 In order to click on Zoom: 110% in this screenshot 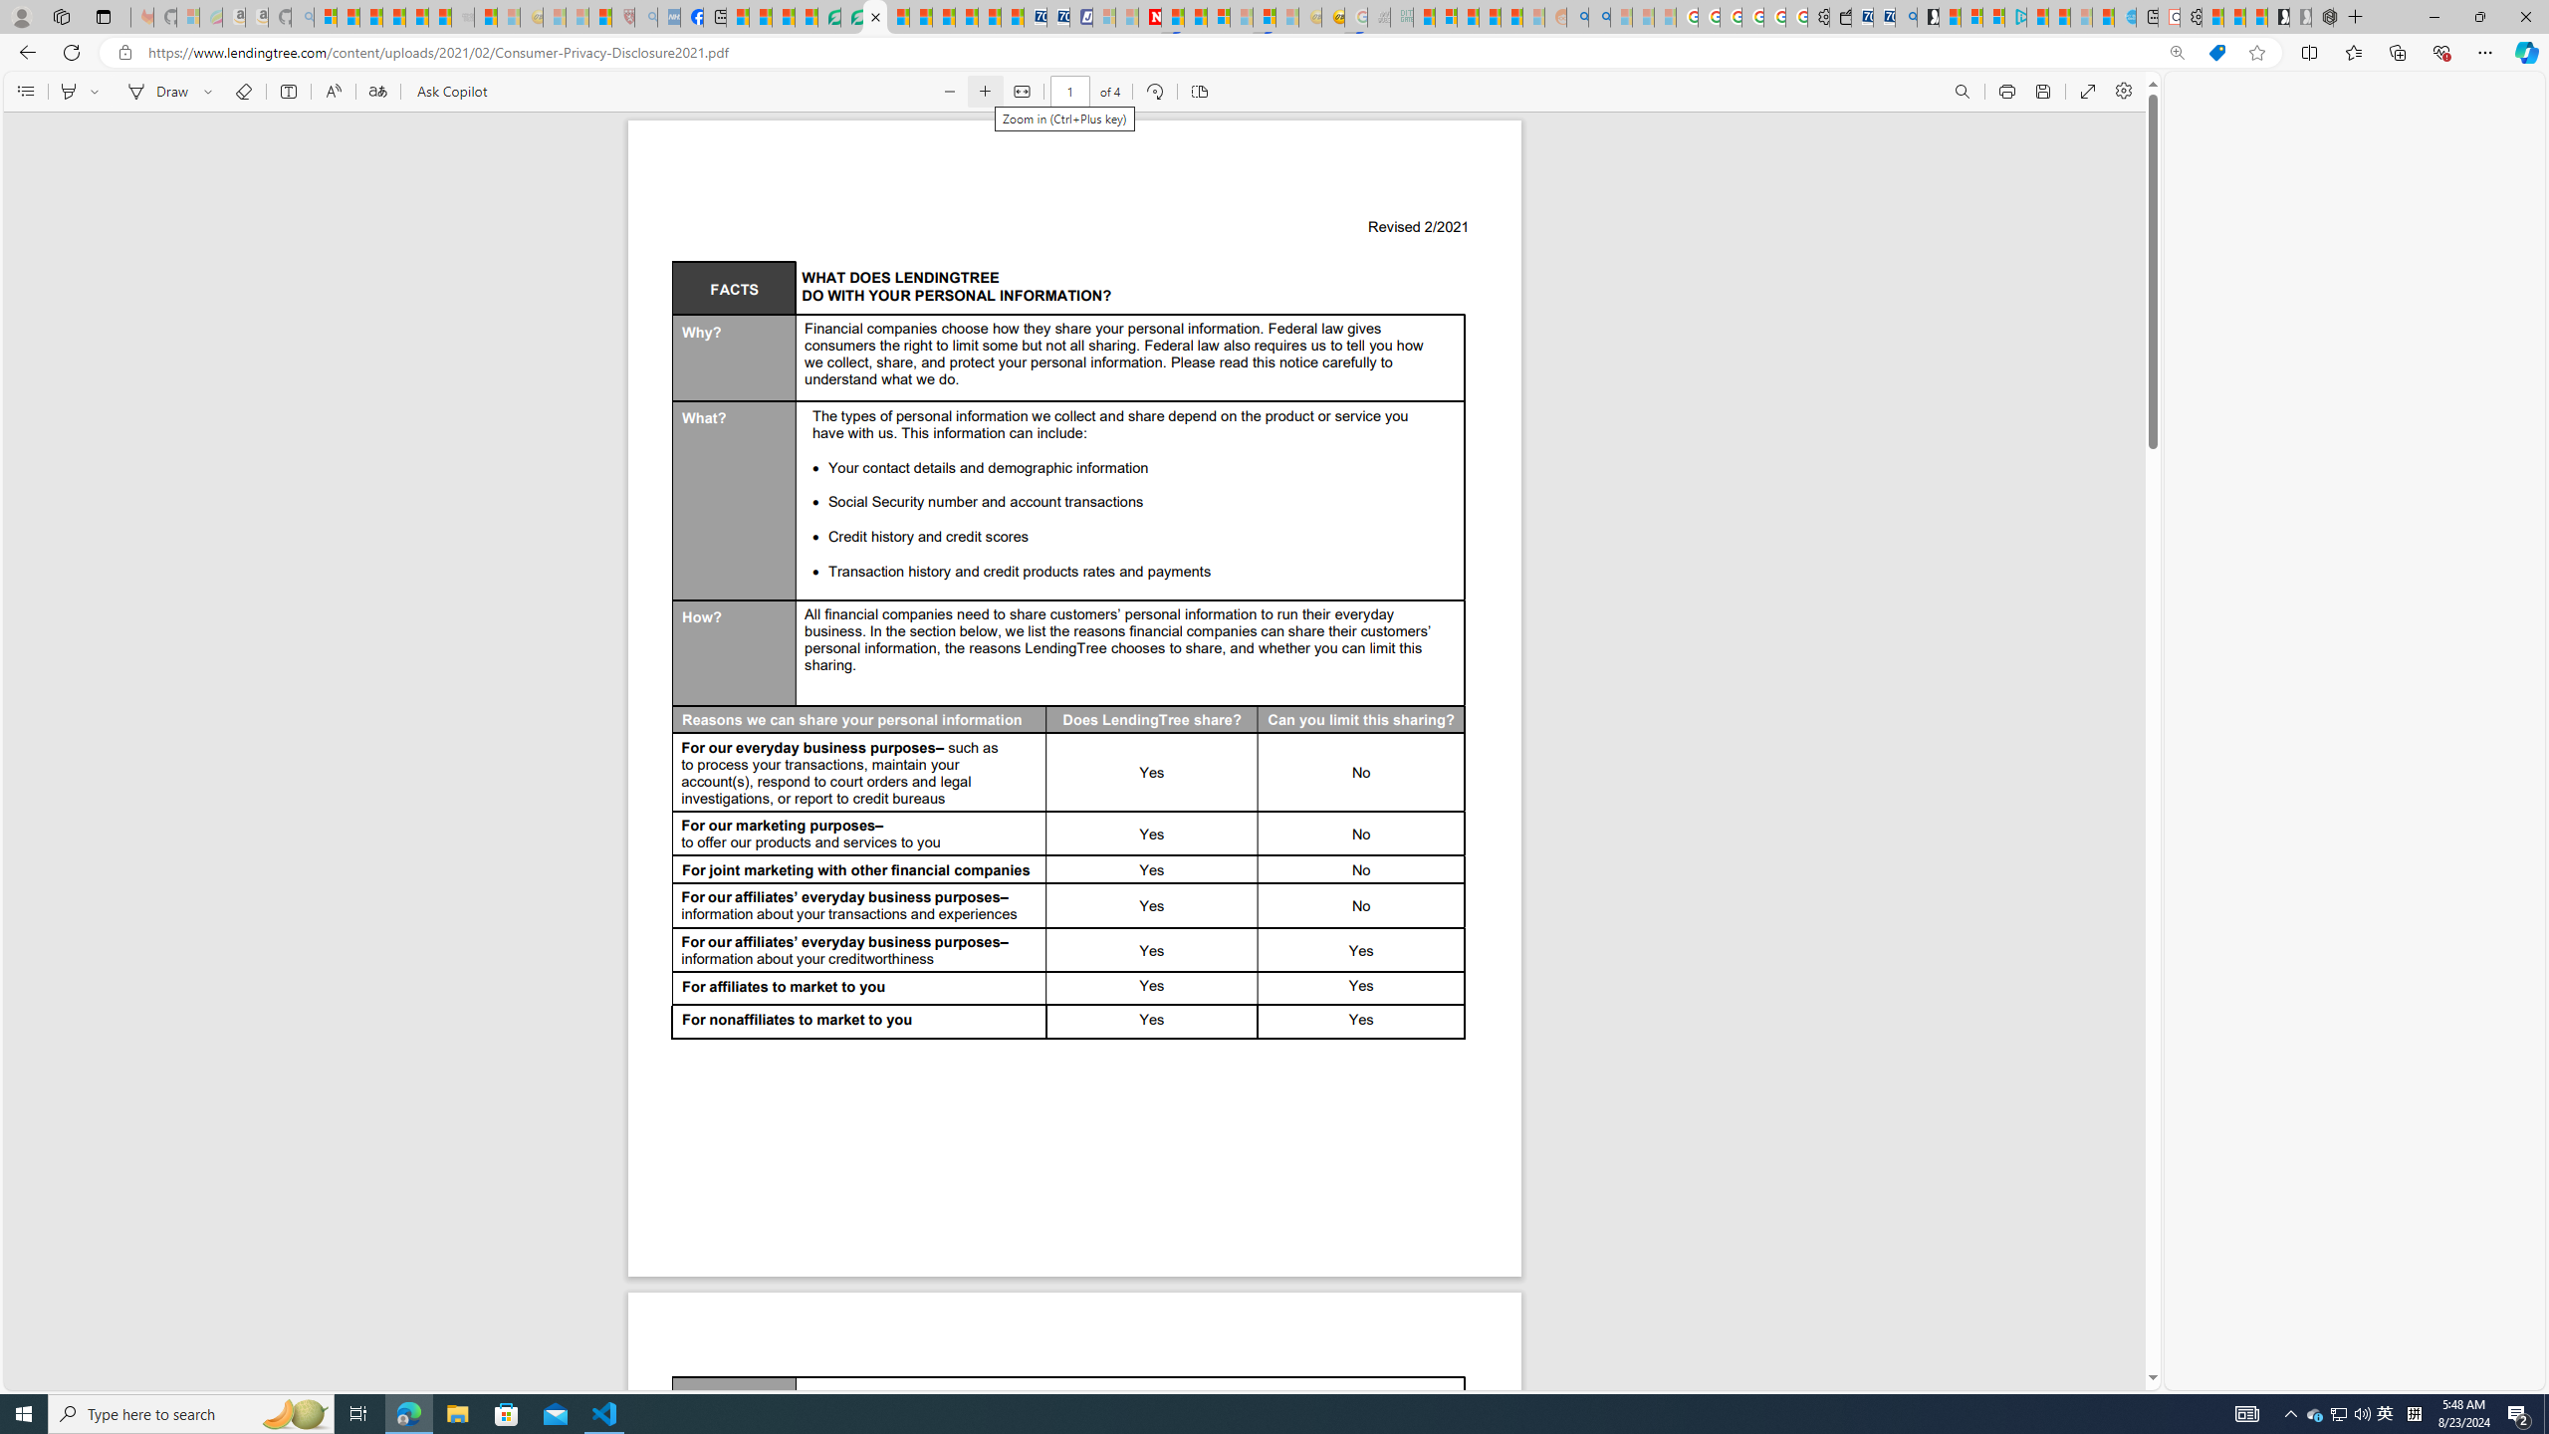, I will do `click(2177, 53)`.